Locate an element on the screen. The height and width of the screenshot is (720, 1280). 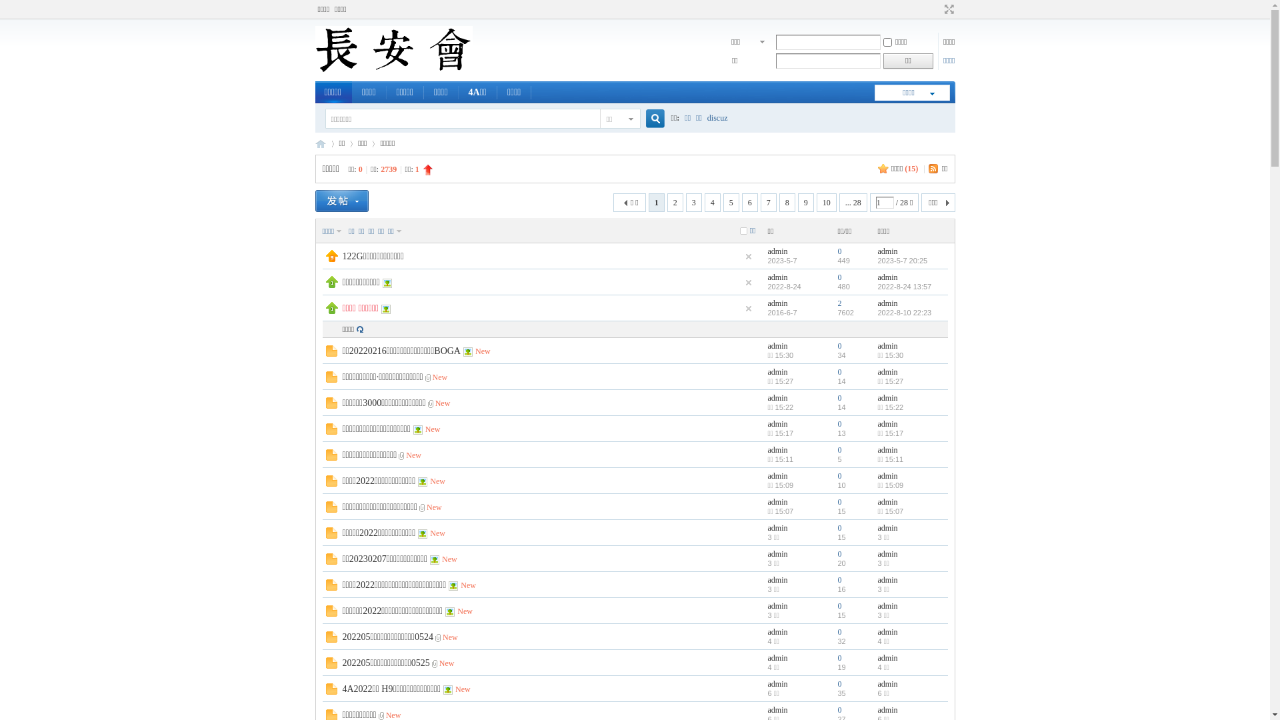
New is located at coordinates (449, 559).